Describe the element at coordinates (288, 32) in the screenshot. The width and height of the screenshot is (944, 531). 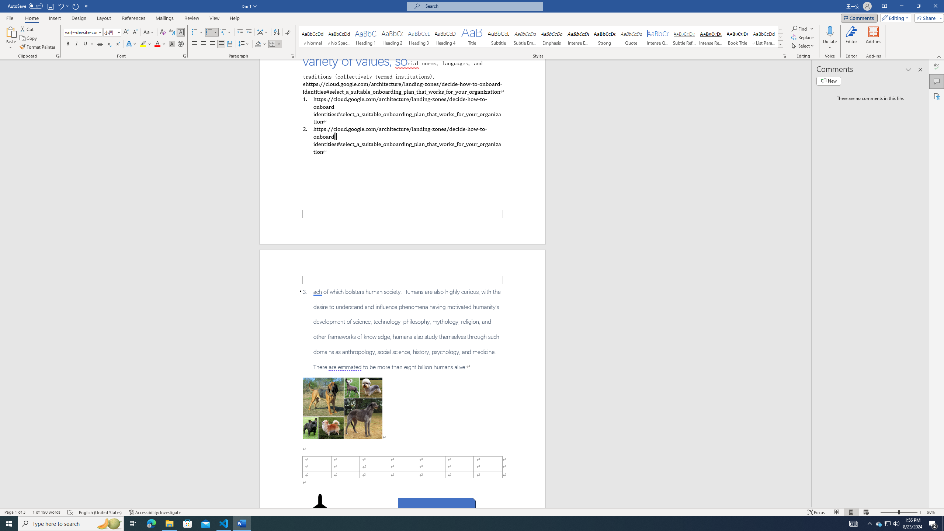
I see `Show/Hide Editing Marks` at that location.